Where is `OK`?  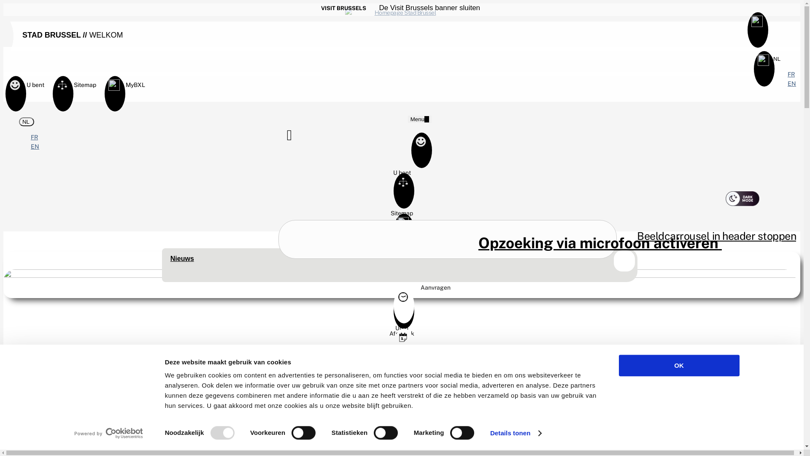
OK is located at coordinates (679, 366).